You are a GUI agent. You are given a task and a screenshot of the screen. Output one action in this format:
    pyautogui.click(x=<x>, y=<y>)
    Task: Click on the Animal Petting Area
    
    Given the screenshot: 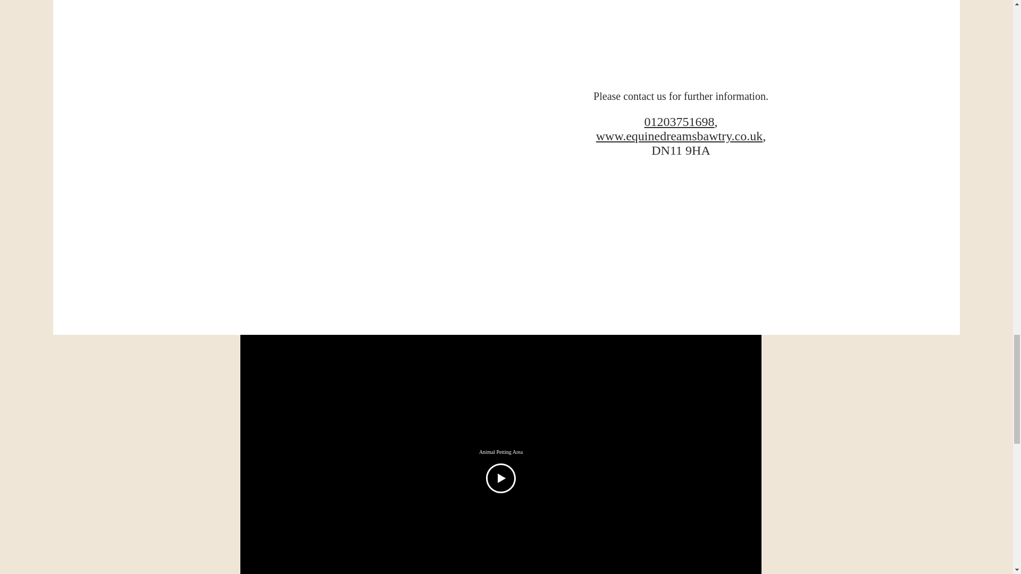 What is the action you would take?
    pyautogui.click(x=501, y=452)
    